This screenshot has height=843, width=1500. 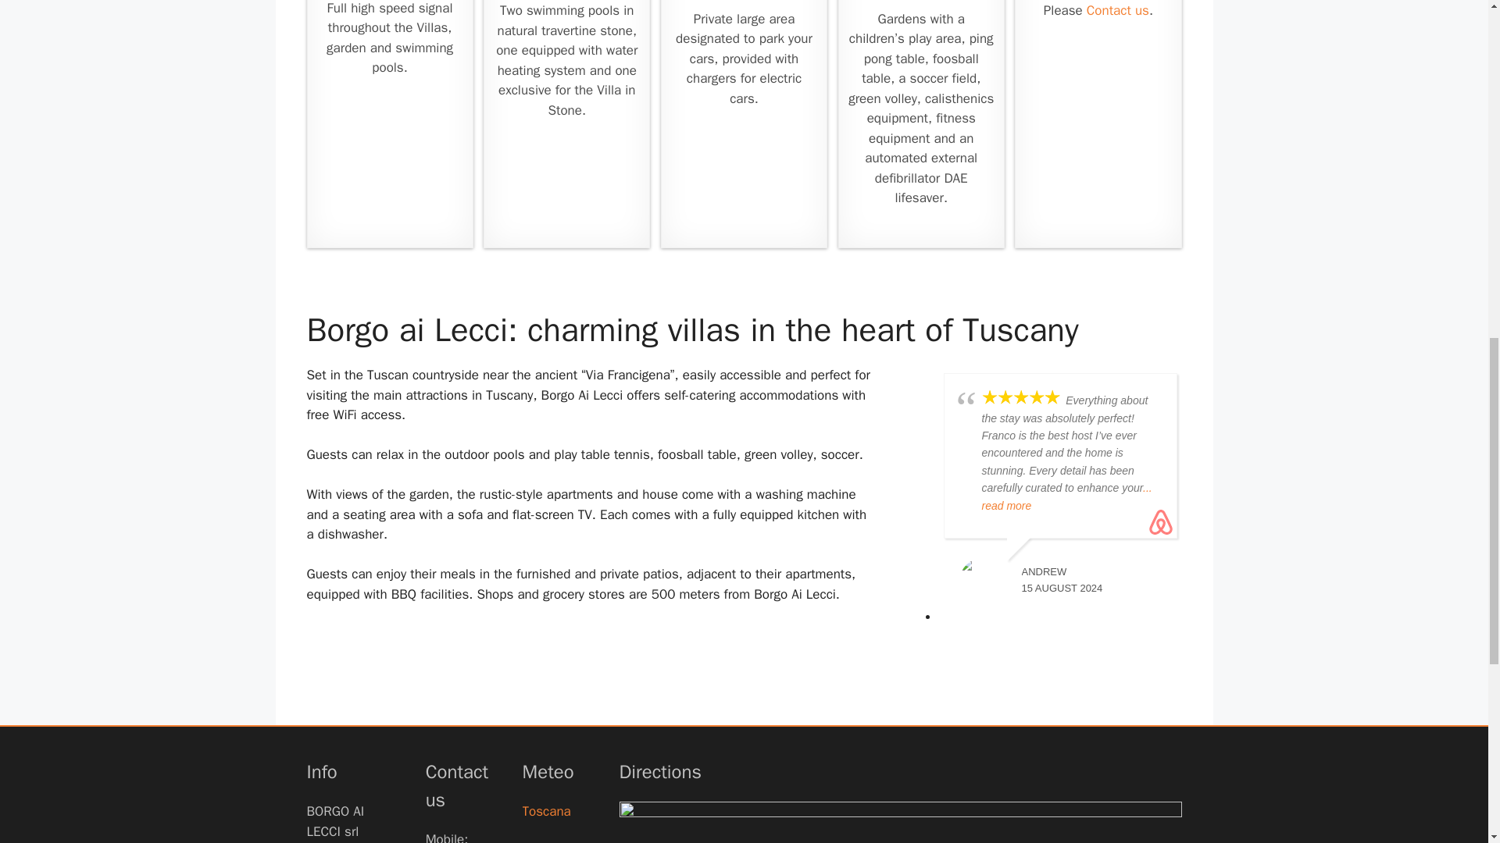 What do you see at coordinates (1066, 496) in the screenshot?
I see `... read more` at bounding box center [1066, 496].